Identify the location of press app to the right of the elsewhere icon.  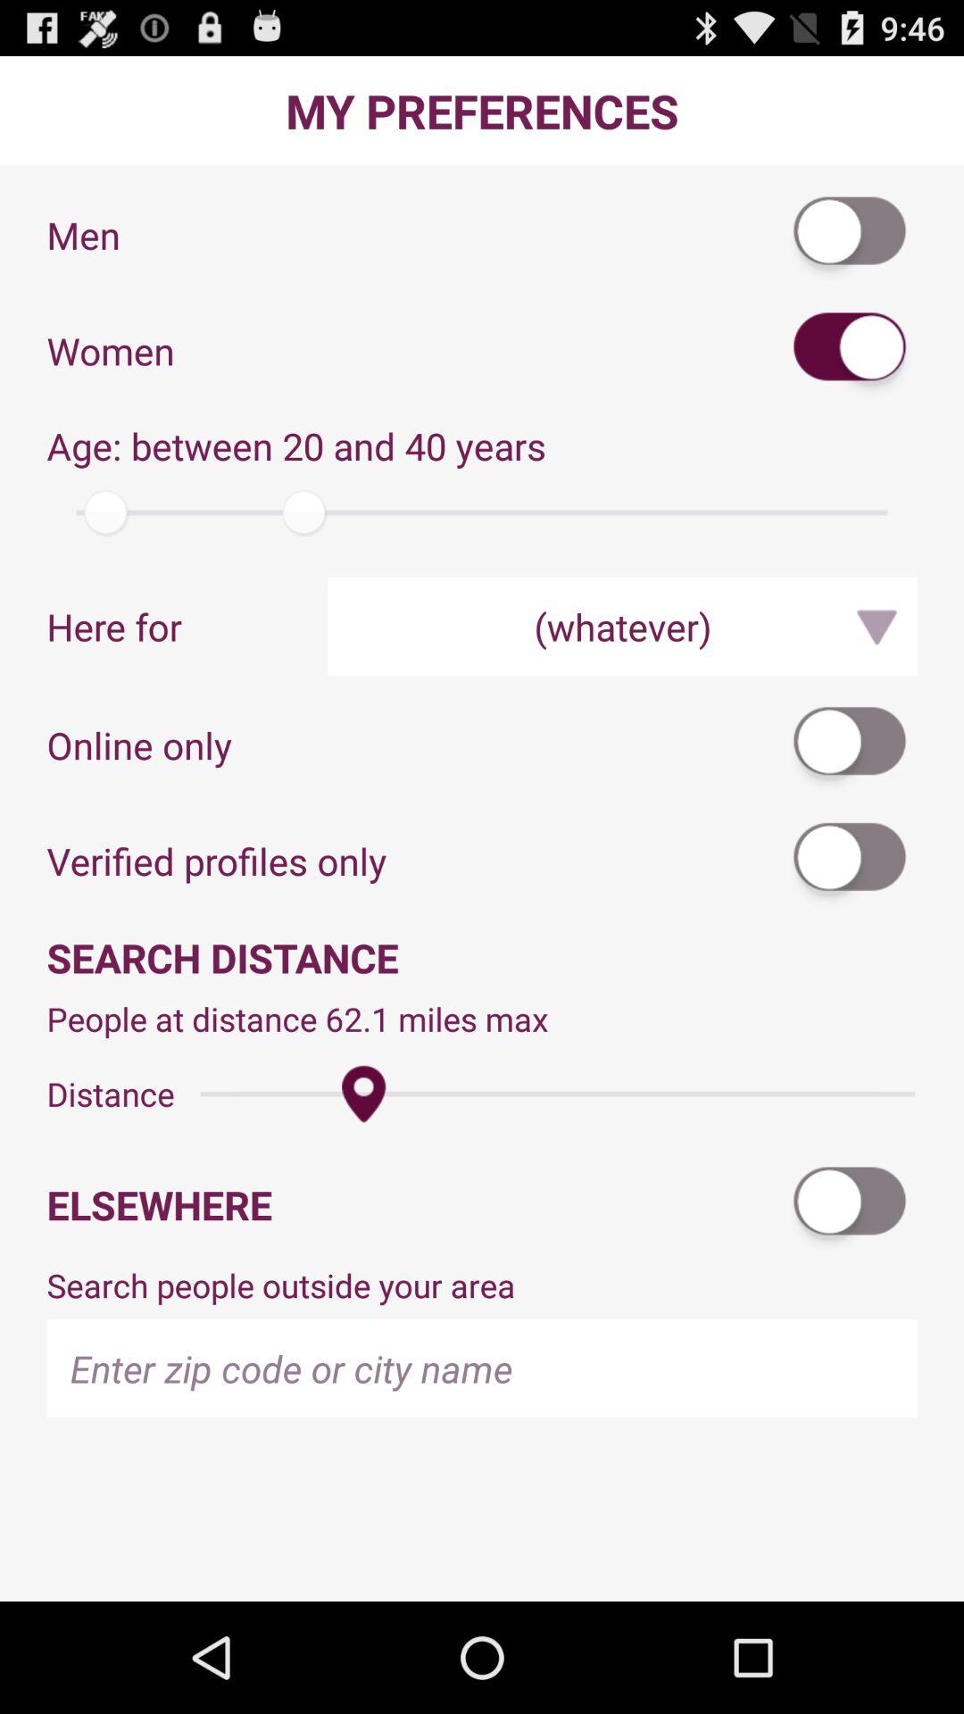
(851, 1205).